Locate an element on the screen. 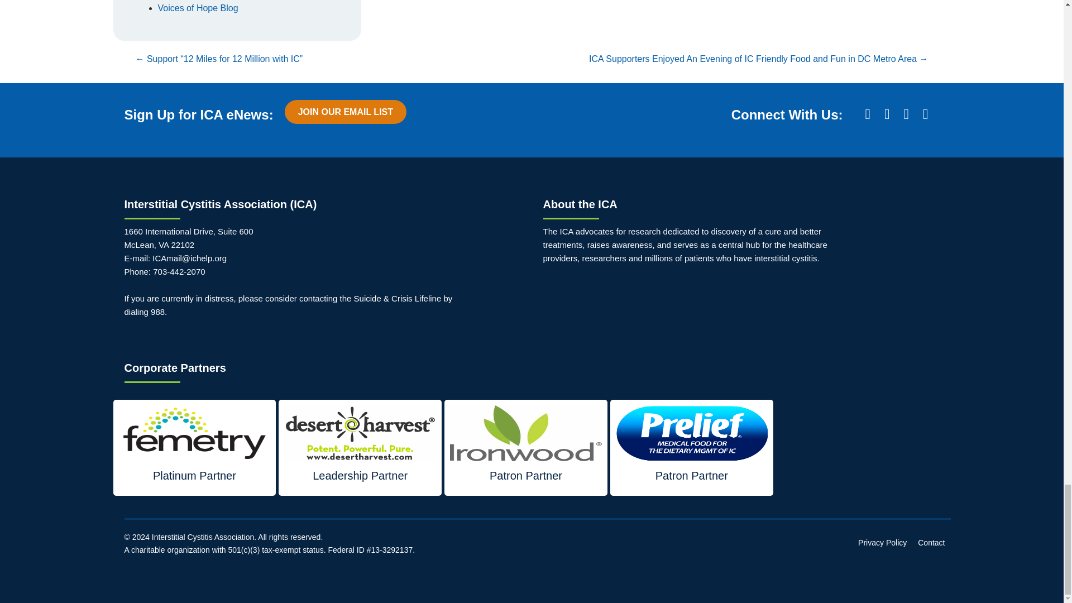 The width and height of the screenshot is (1072, 603). Twitter is located at coordinates (887, 114).